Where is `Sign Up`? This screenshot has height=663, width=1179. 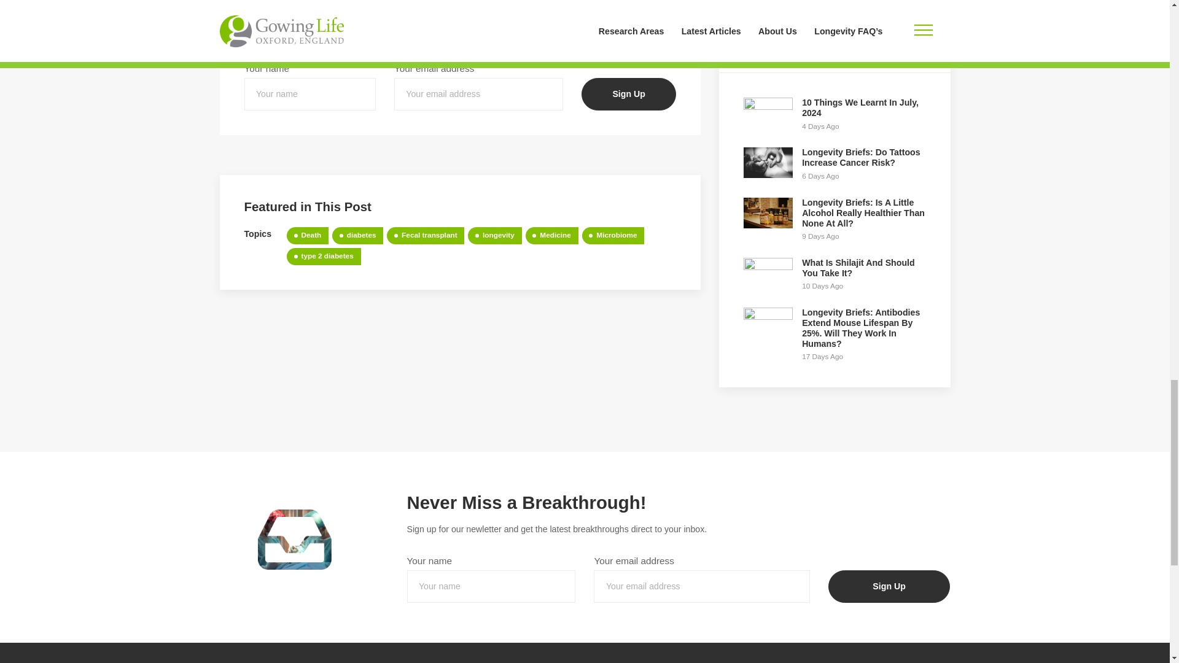 Sign Up is located at coordinates (628, 95).